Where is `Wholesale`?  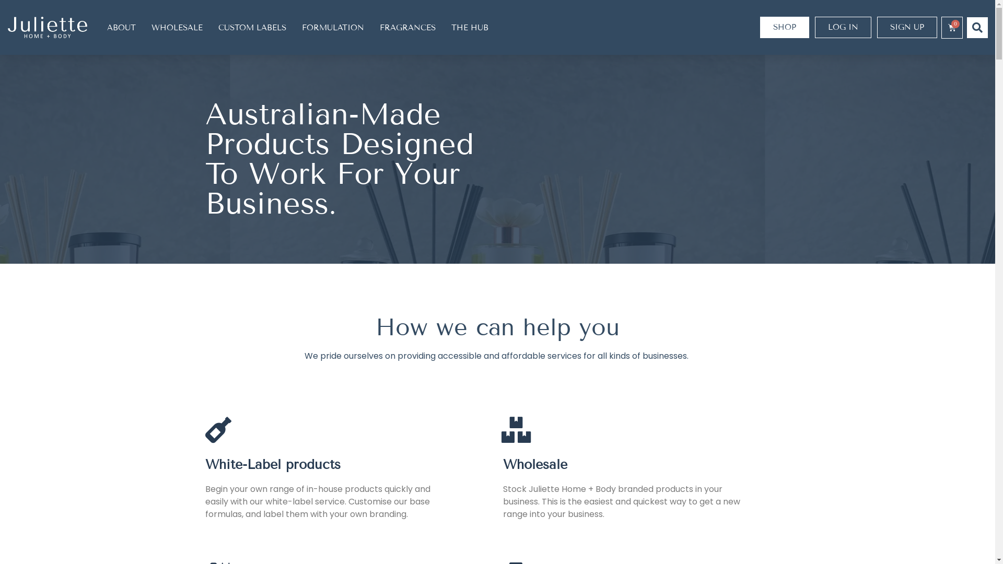 Wholesale is located at coordinates (535, 465).